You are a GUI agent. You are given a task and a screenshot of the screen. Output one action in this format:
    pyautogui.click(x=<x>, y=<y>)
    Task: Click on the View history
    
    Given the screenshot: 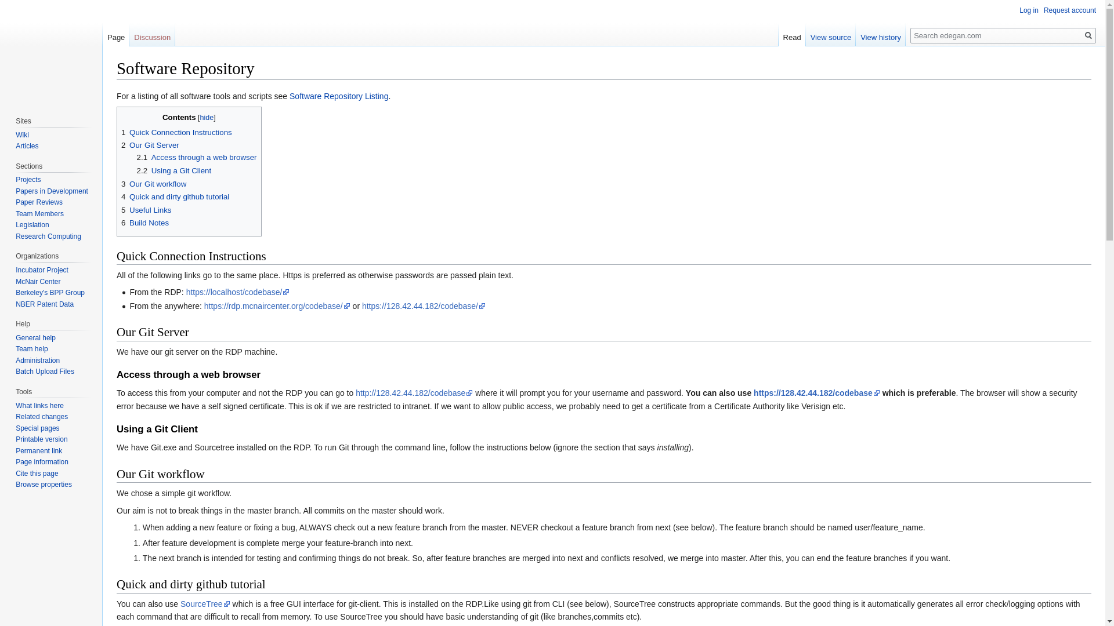 What is the action you would take?
    pyautogui.click(x=880, y=35)
    